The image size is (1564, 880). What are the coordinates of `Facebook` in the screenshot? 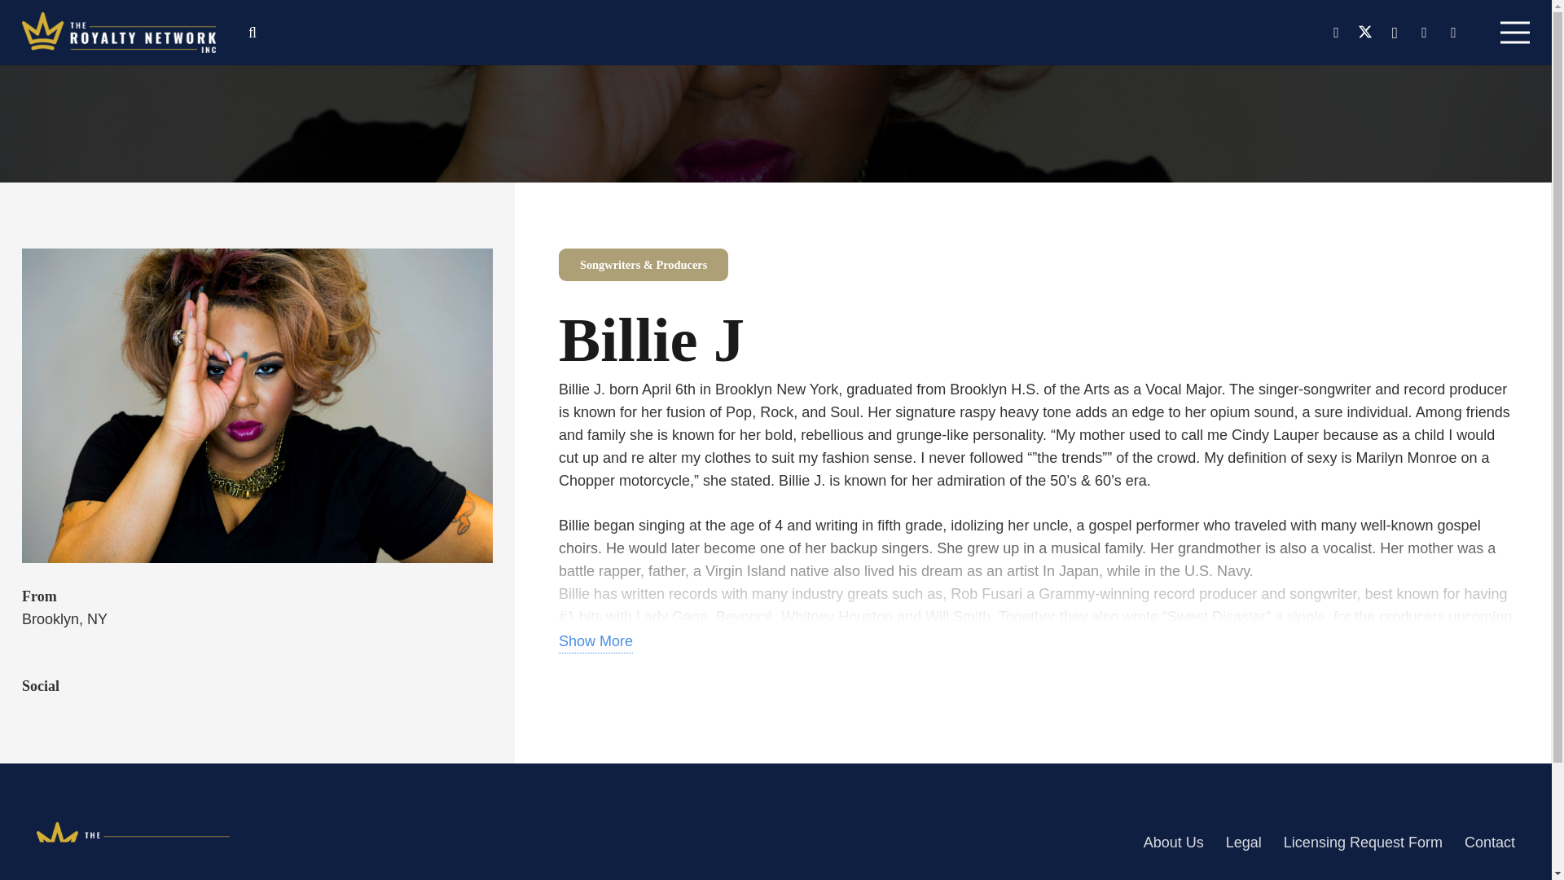 It's located at (1336, 33).